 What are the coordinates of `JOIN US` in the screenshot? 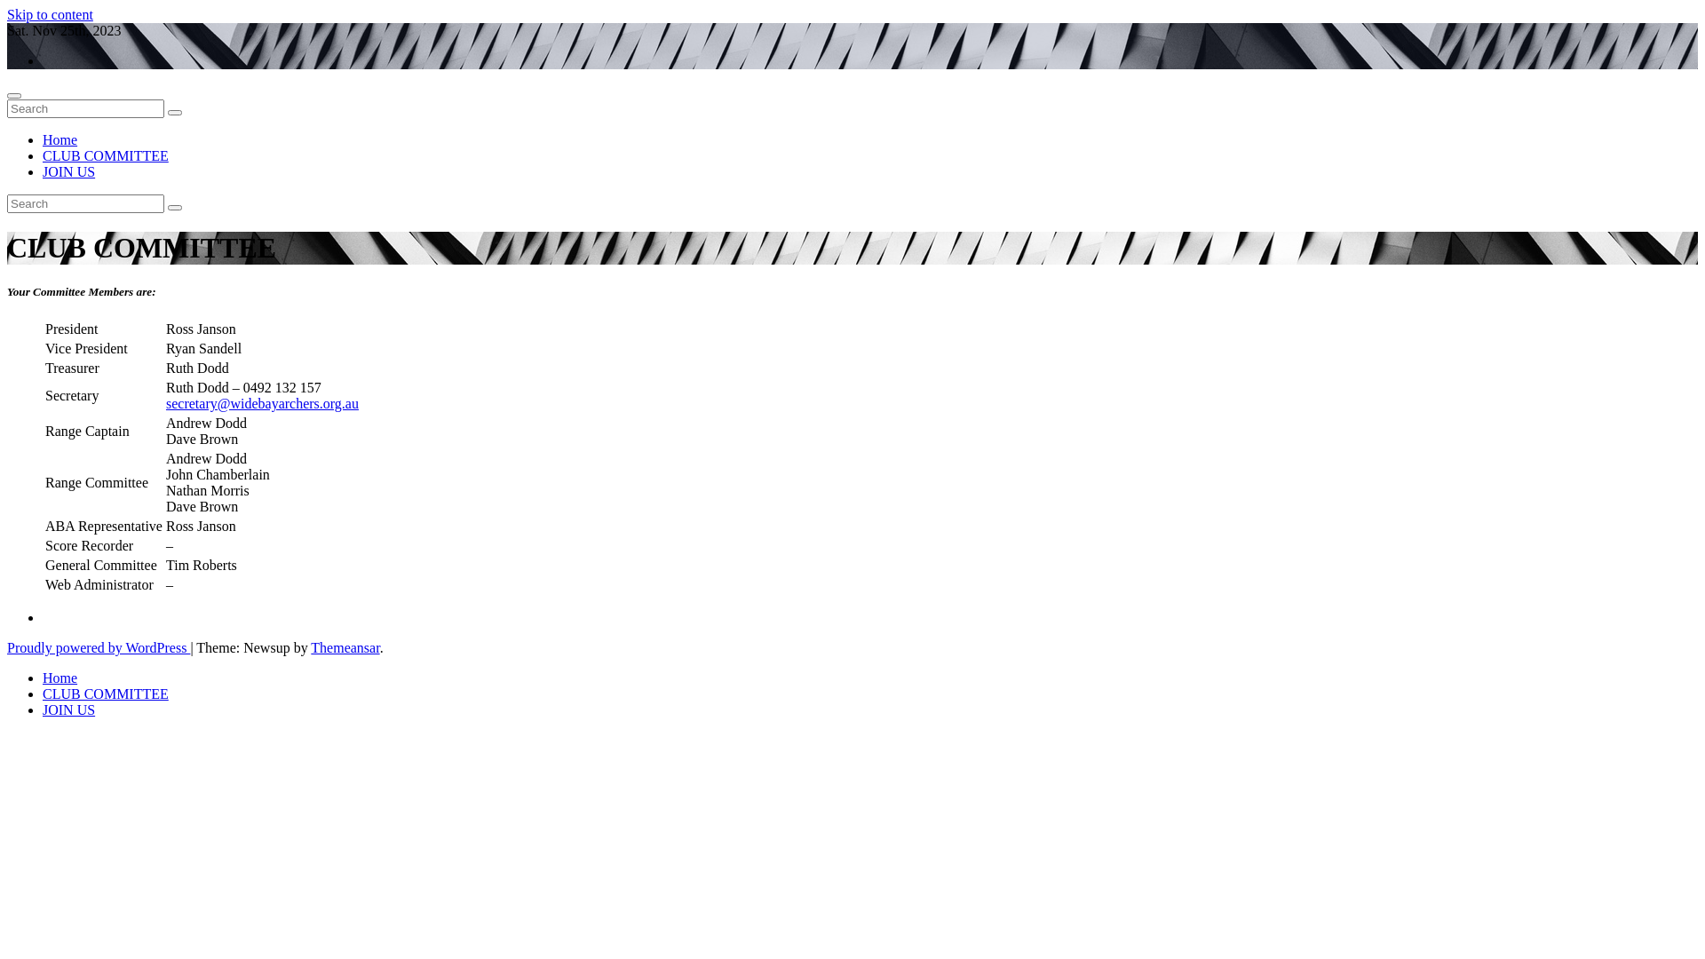 It's located at (69, 710).